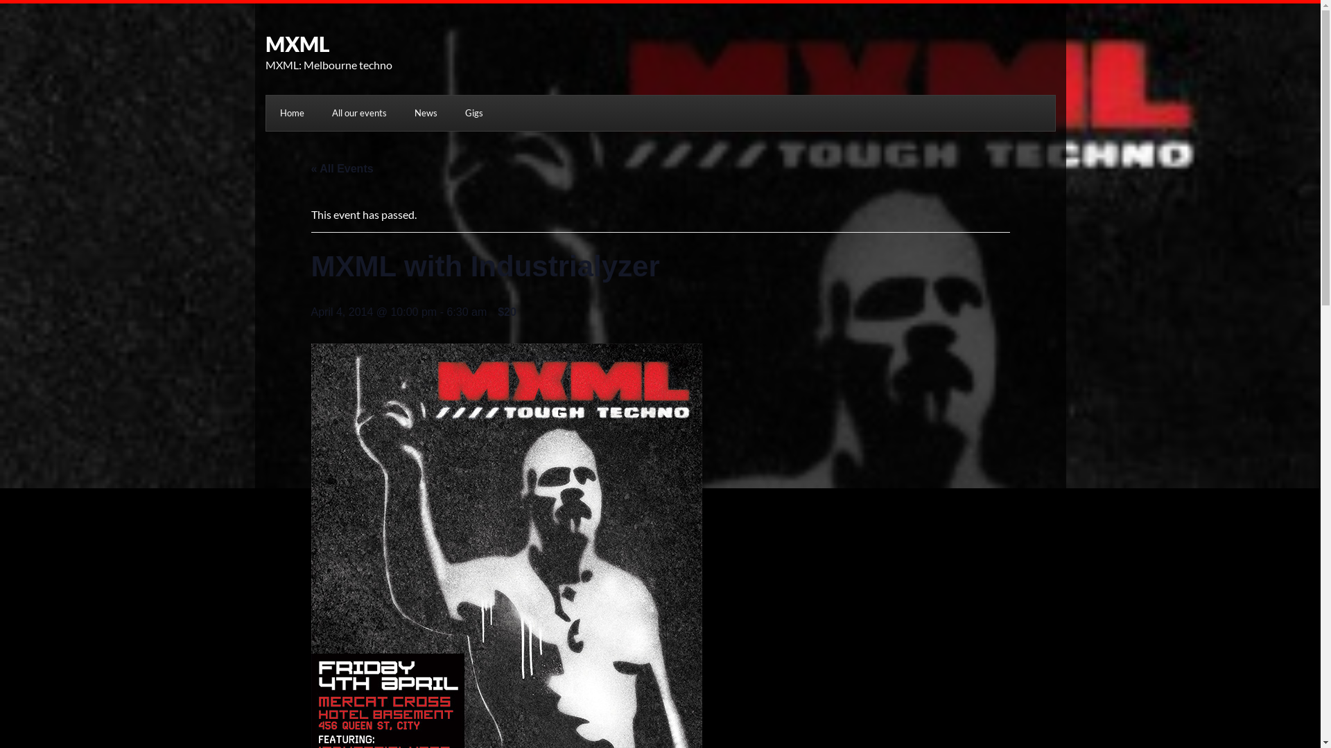  I want to click on All our events, so click(359, 114).